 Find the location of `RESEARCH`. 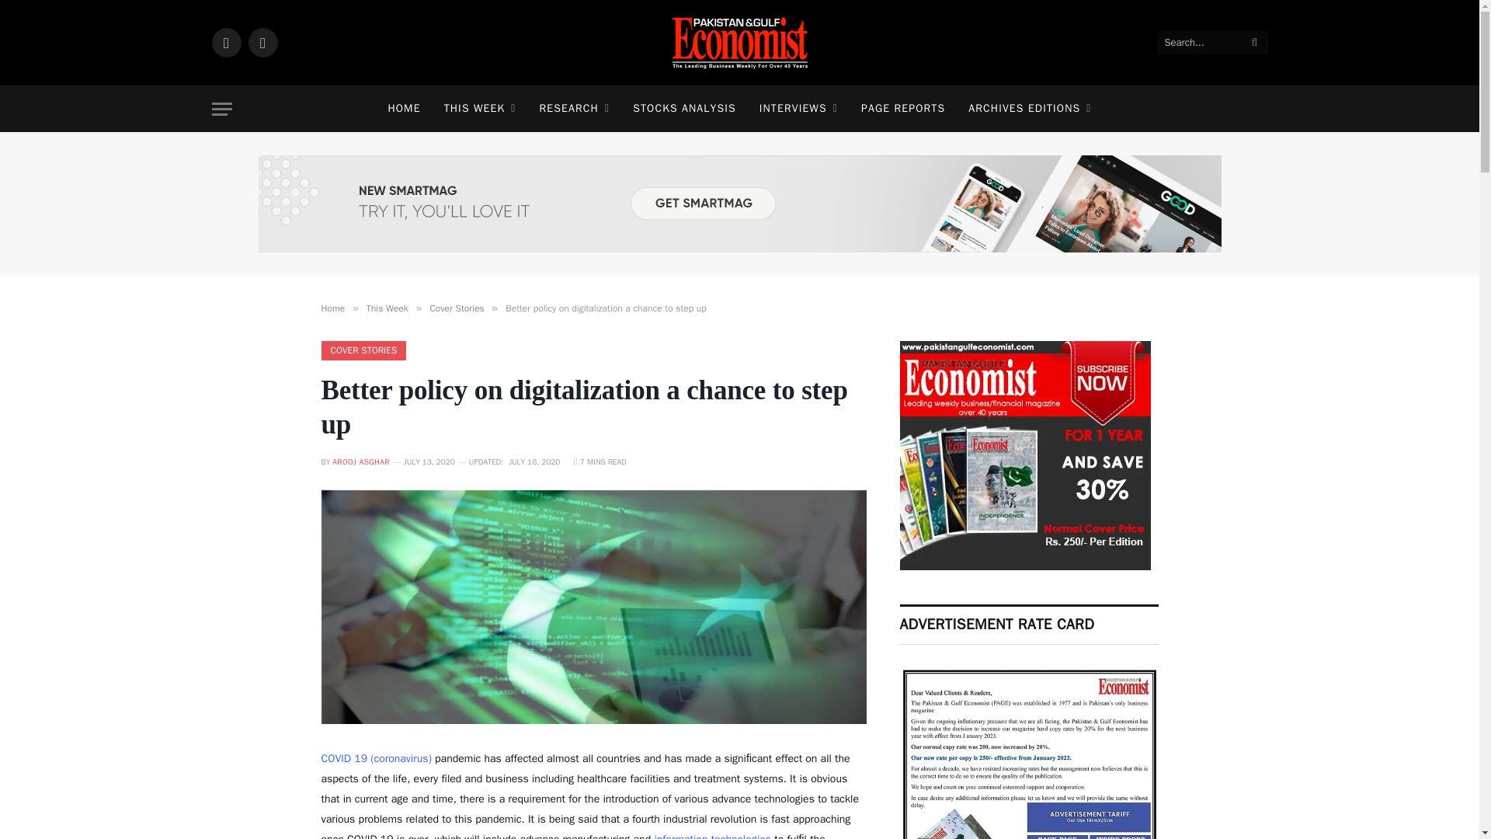

RESEARCH is located at coordinates (575, 109).